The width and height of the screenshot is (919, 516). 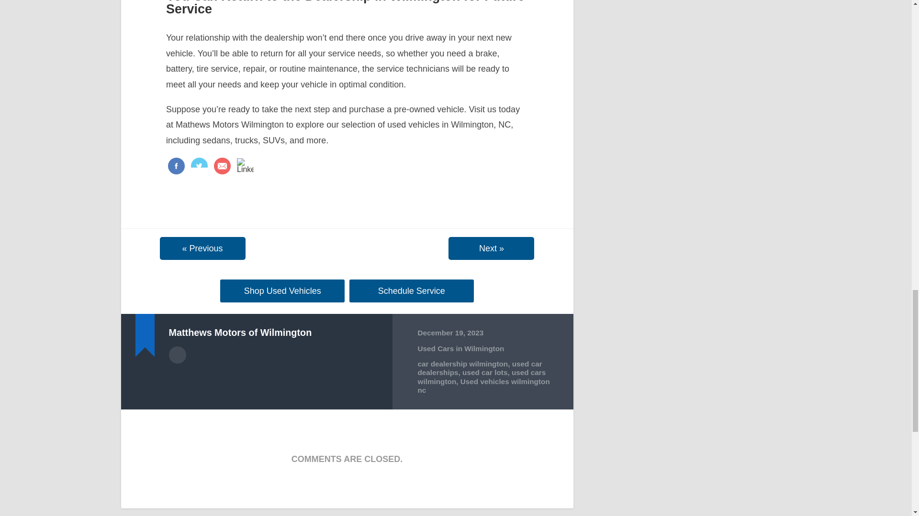 I want to click on Used Cars in Wilmington, so click(x=460, y=348).